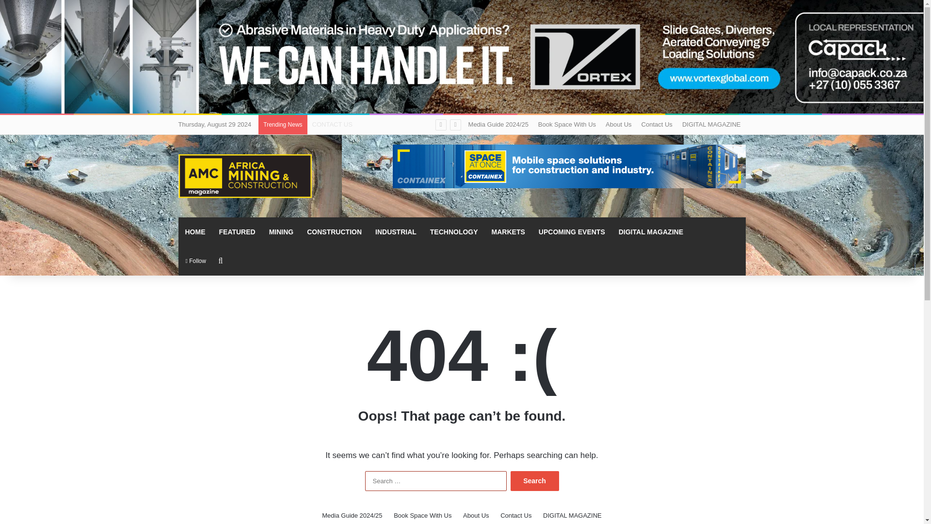 This screenshot has height=524, width=931. What do you see at coordinates (237, 232) in the screenshot?
I see `FEATURED` at bounding box center [237, 232].